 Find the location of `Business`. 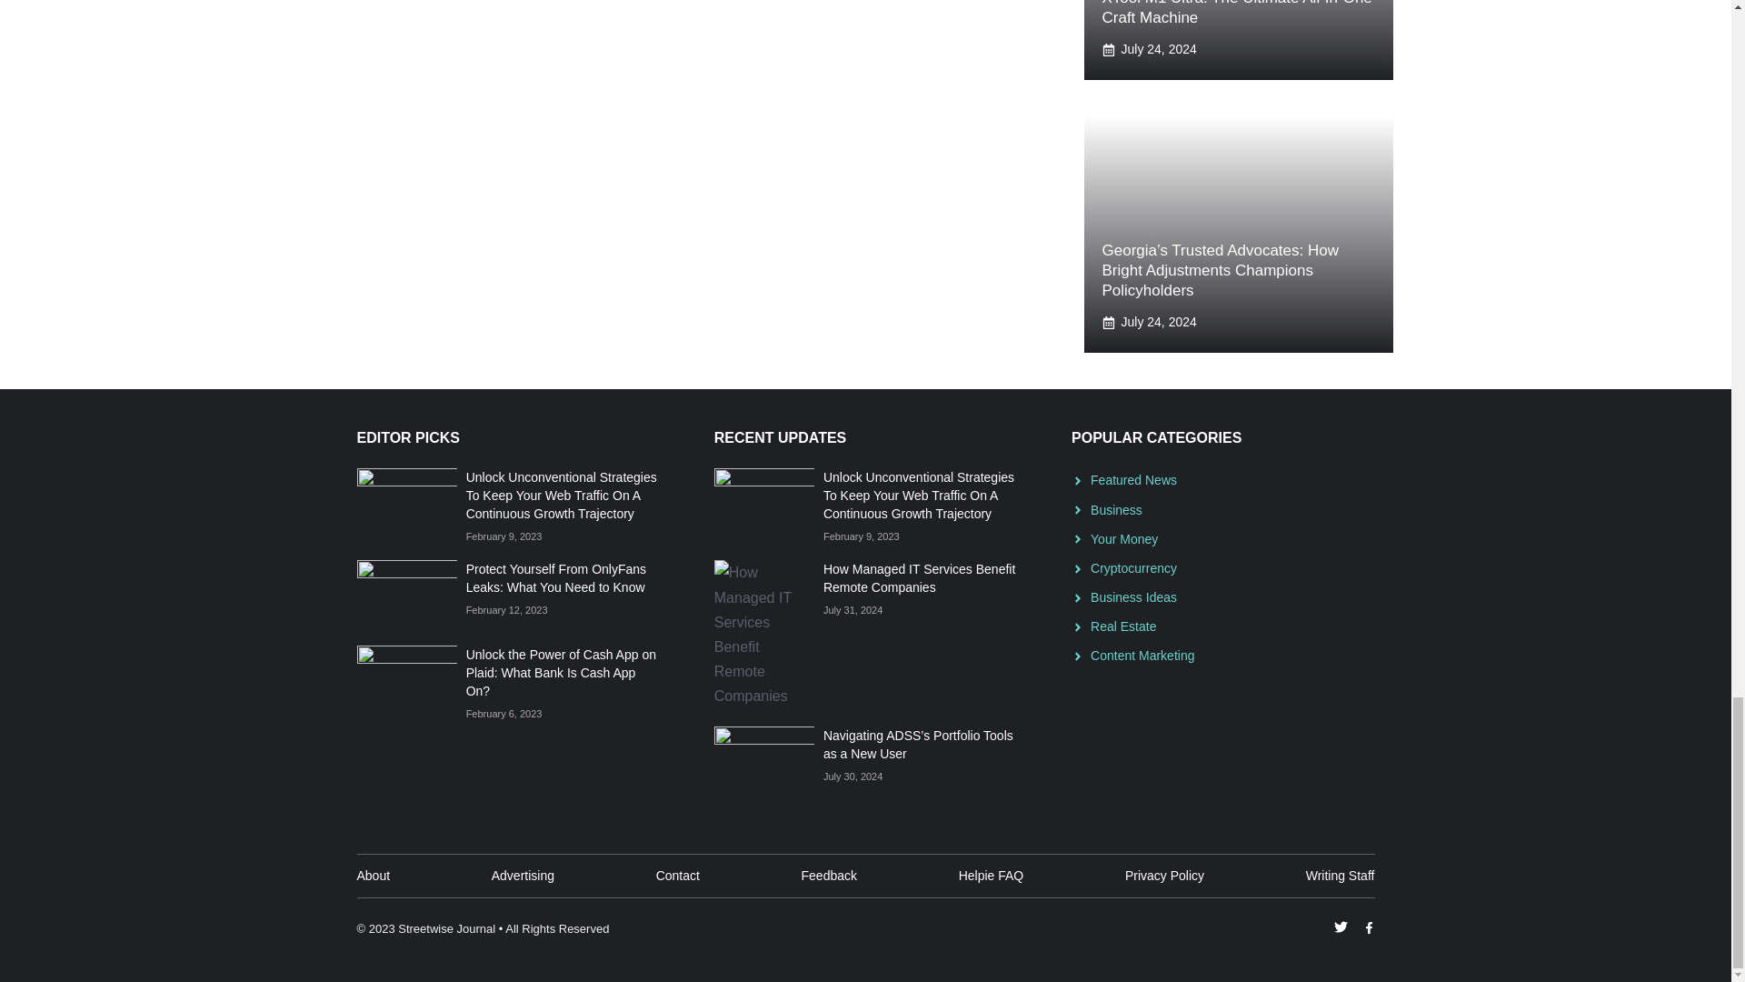

Business is located at coordinates (1116, 509).